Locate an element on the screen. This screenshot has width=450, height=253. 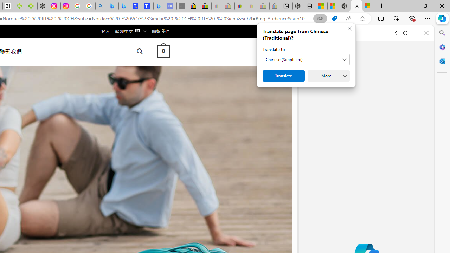
Microsoft Bing Travel - Stays in Bangkok, Bangkok, Thailand is located at coordinates (124, 6).